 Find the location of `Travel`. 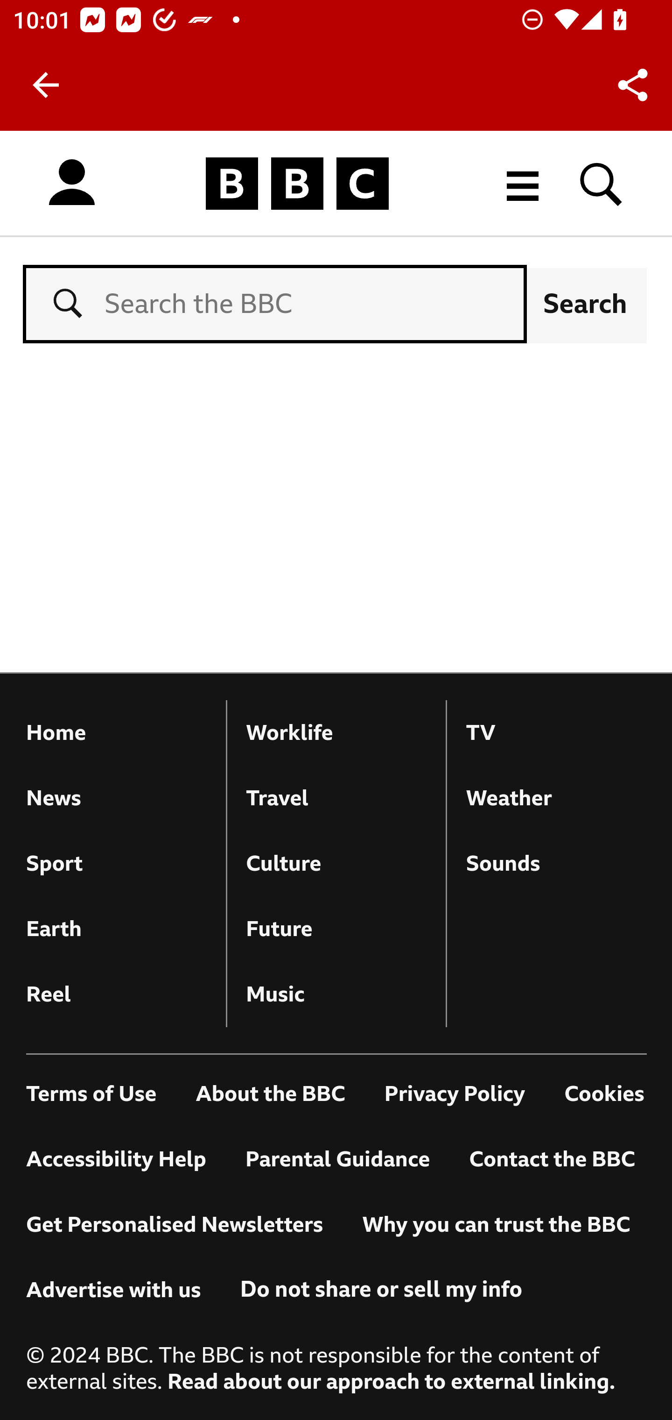

Travel is located at coordinates (336, 799).